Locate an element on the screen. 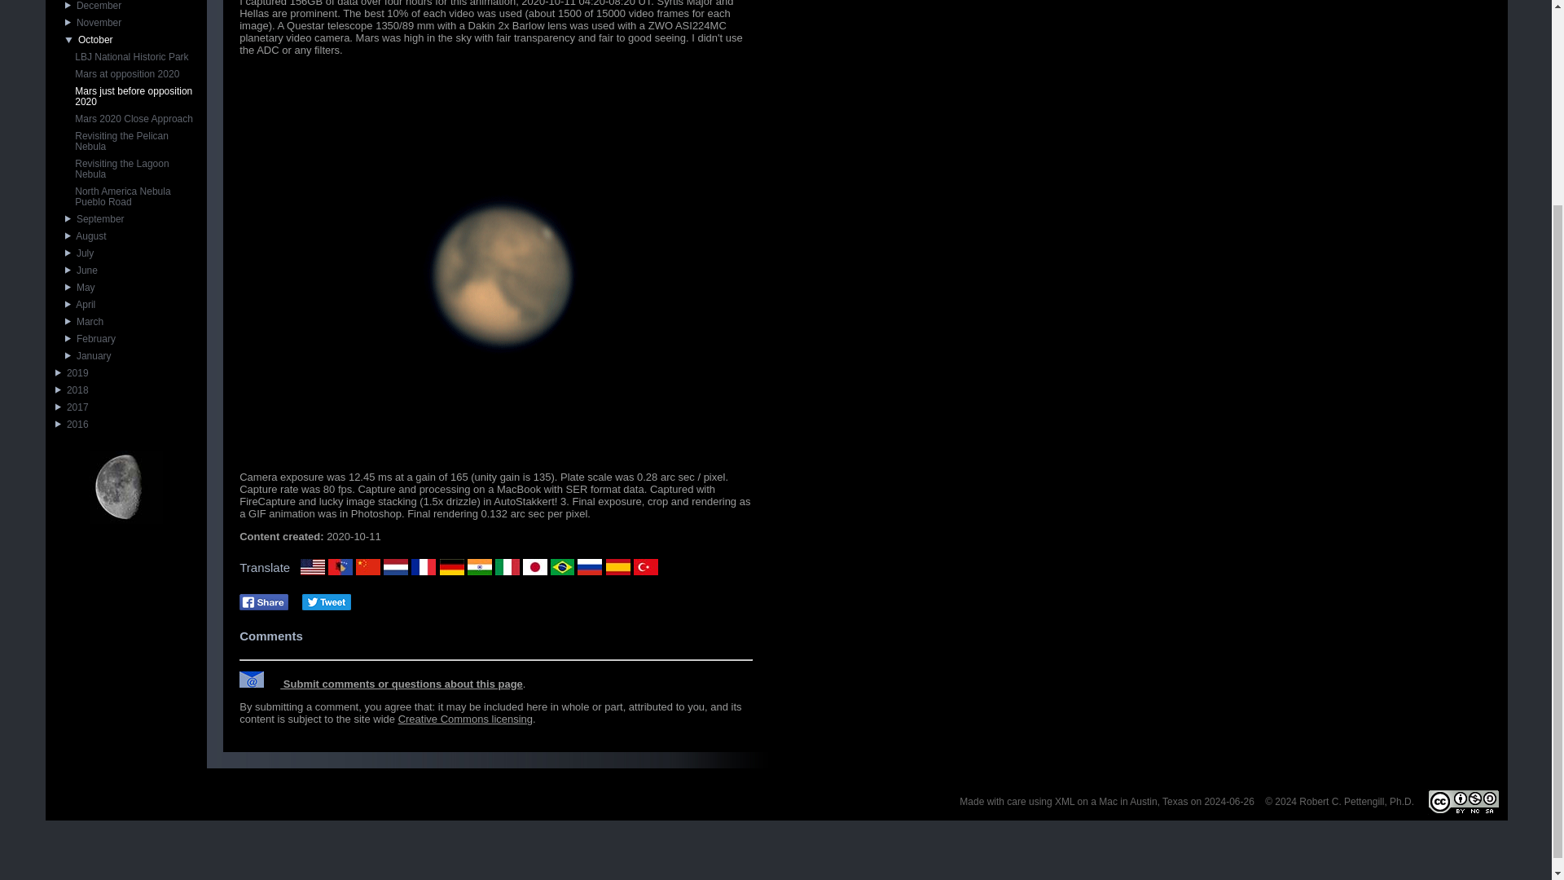 The image size is (1564, 880). automatic Japanese translation is located at coordinates (534, 567).